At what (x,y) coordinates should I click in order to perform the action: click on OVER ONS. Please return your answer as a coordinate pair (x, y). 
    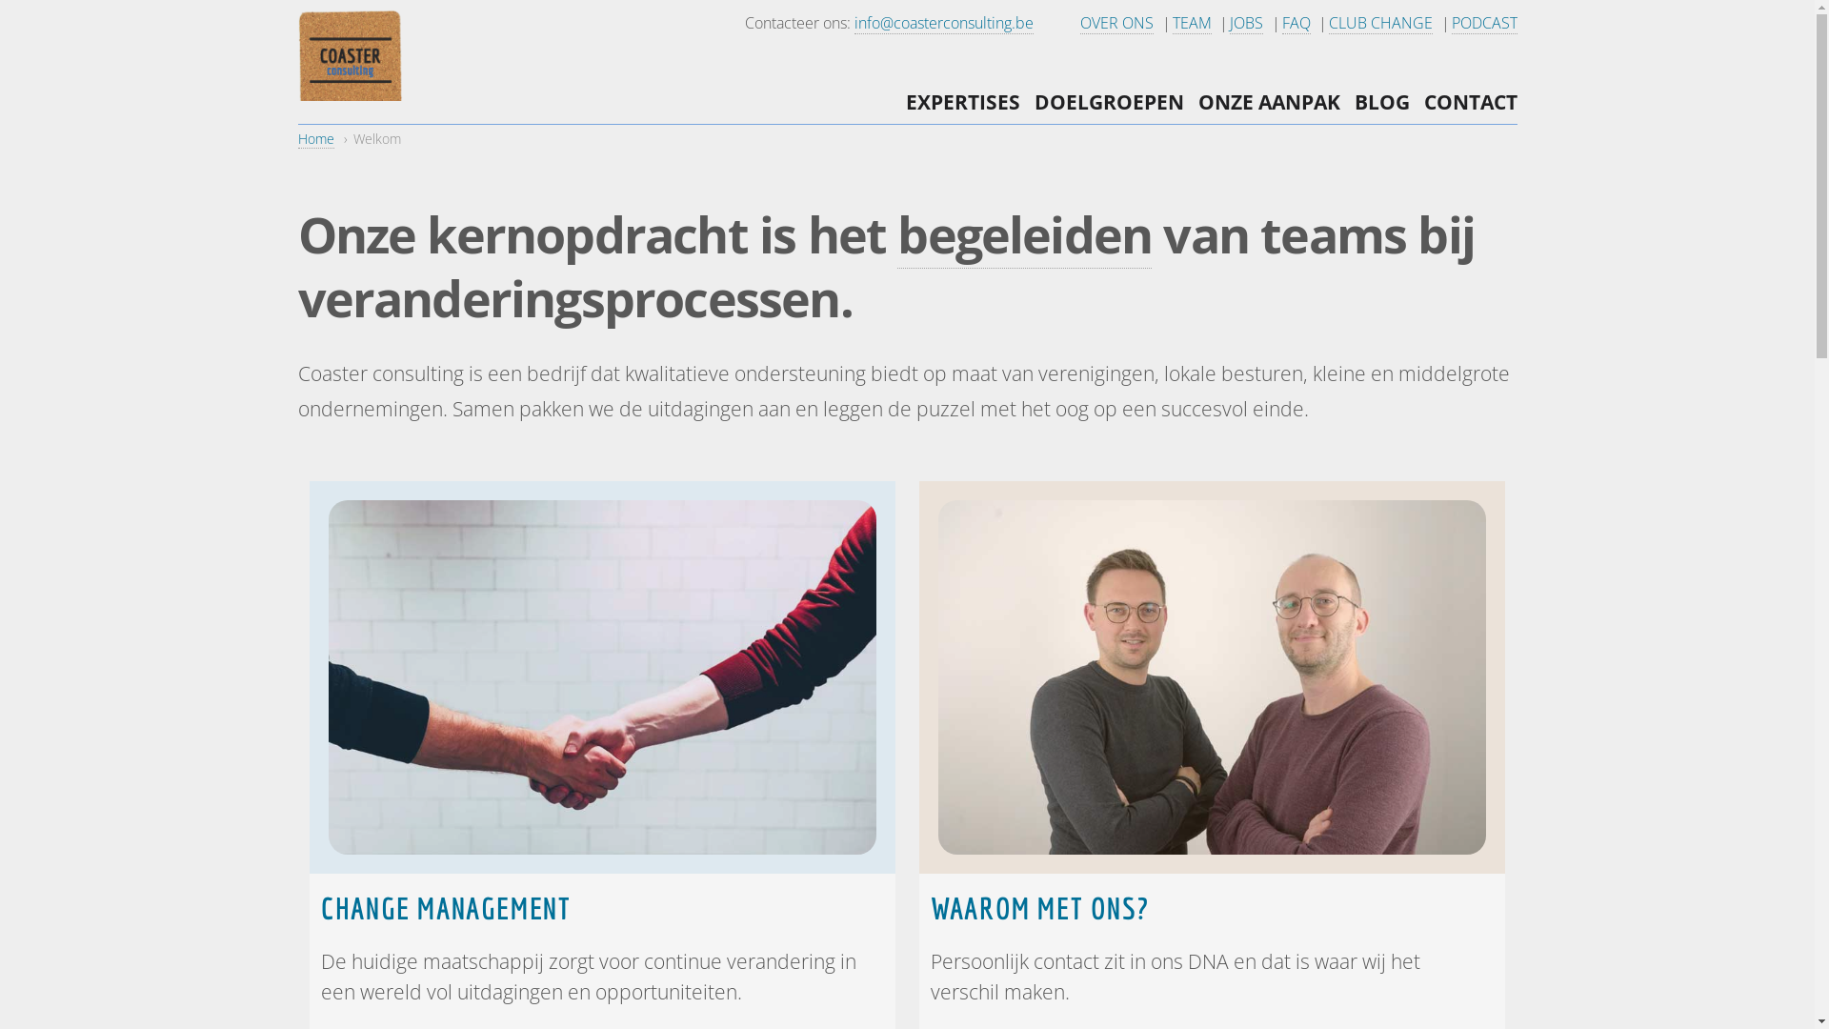
    Looking at the image, I should click on (1116, 23).